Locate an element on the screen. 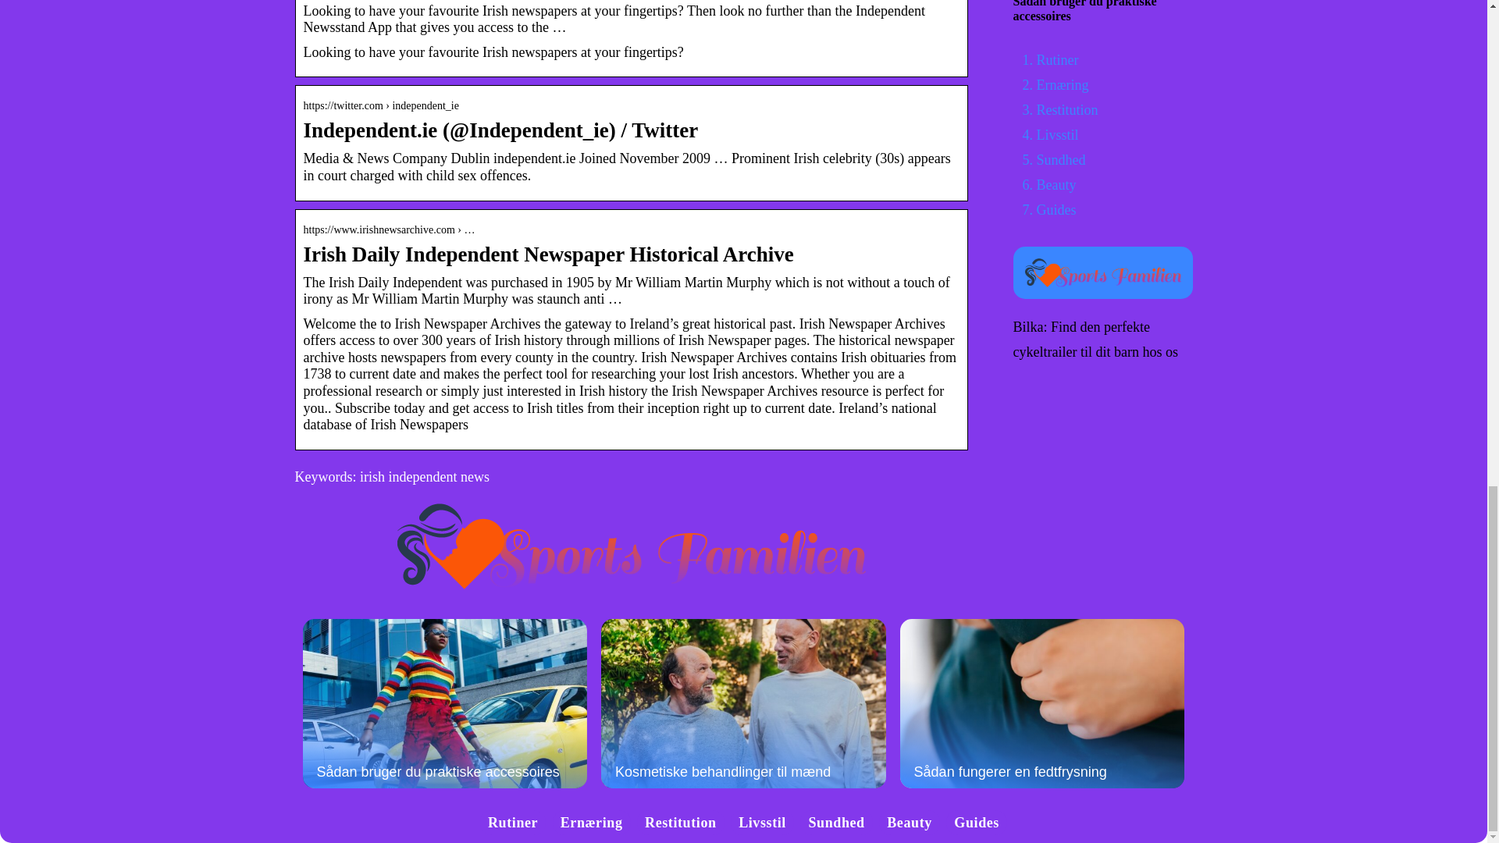 The width and height of the screenshot is (1499, 843). Guides is located at coordinates (1056, 209).